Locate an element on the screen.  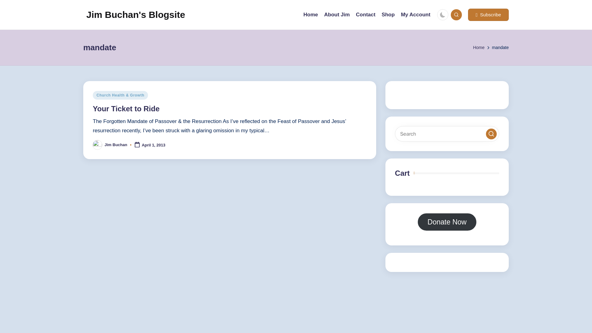
Contact is located at coordinates (365, 15).